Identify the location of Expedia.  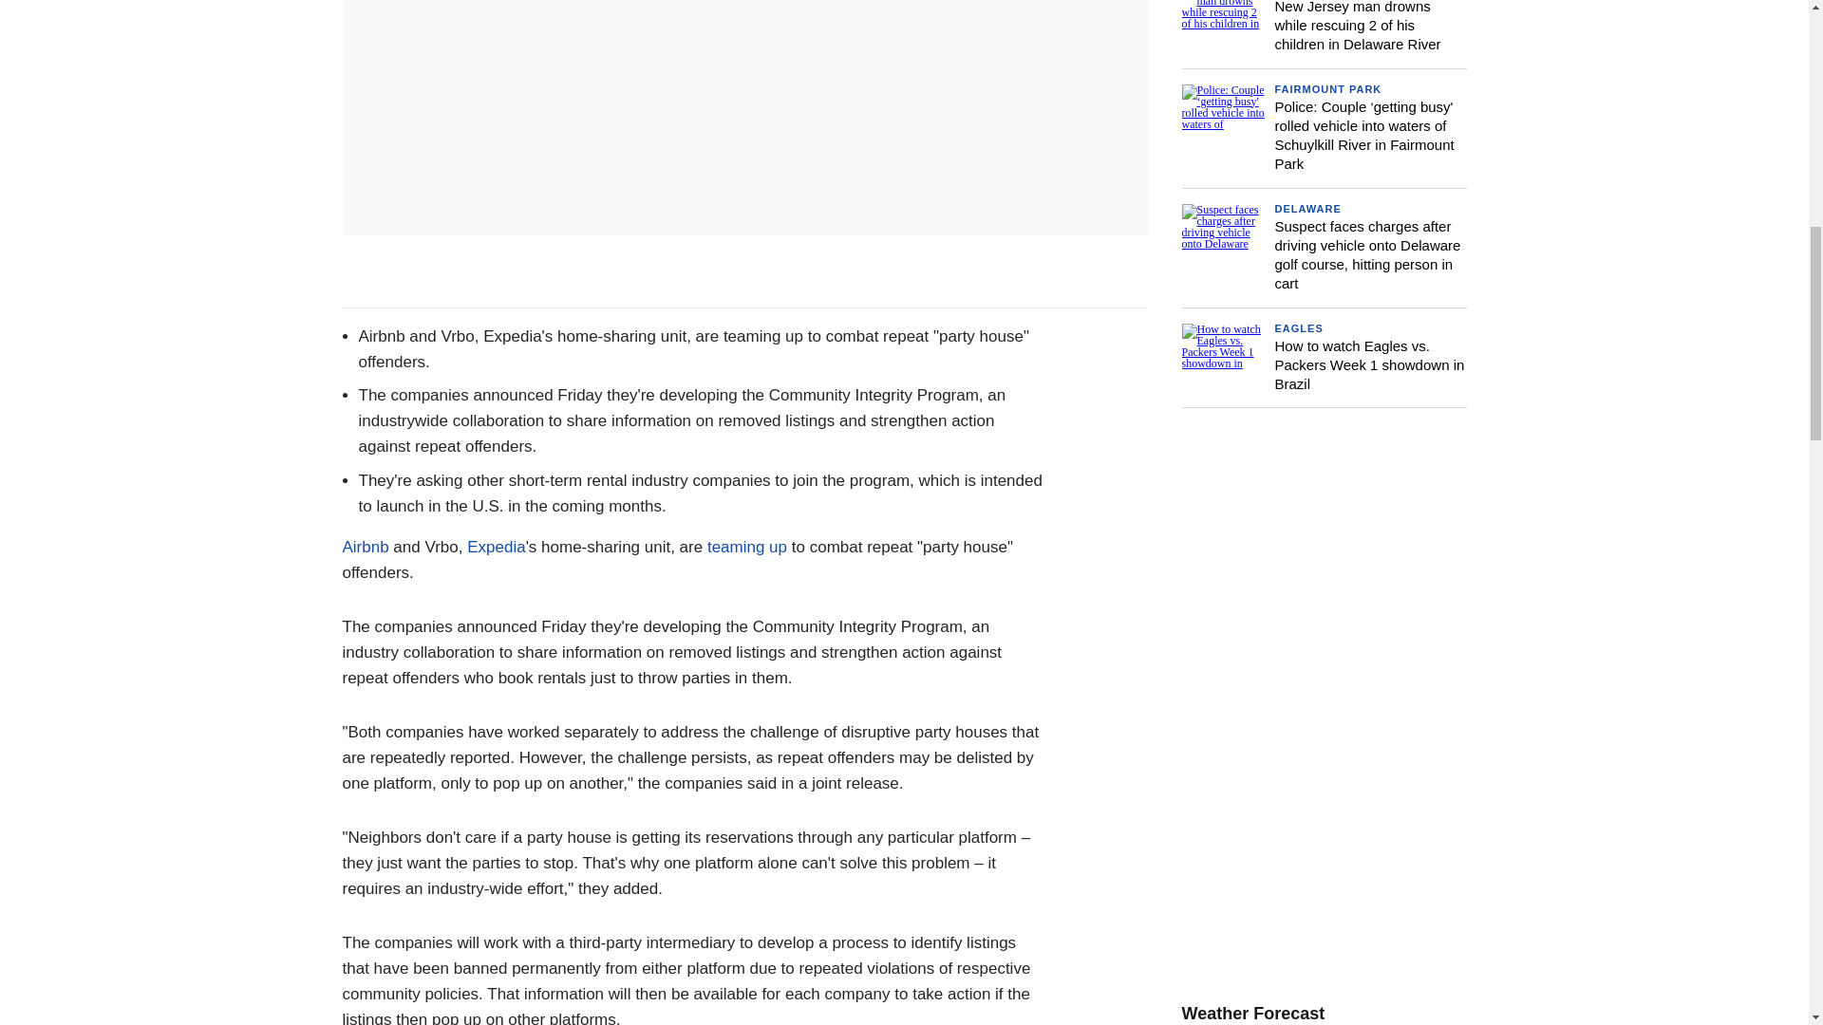
(496, 547).